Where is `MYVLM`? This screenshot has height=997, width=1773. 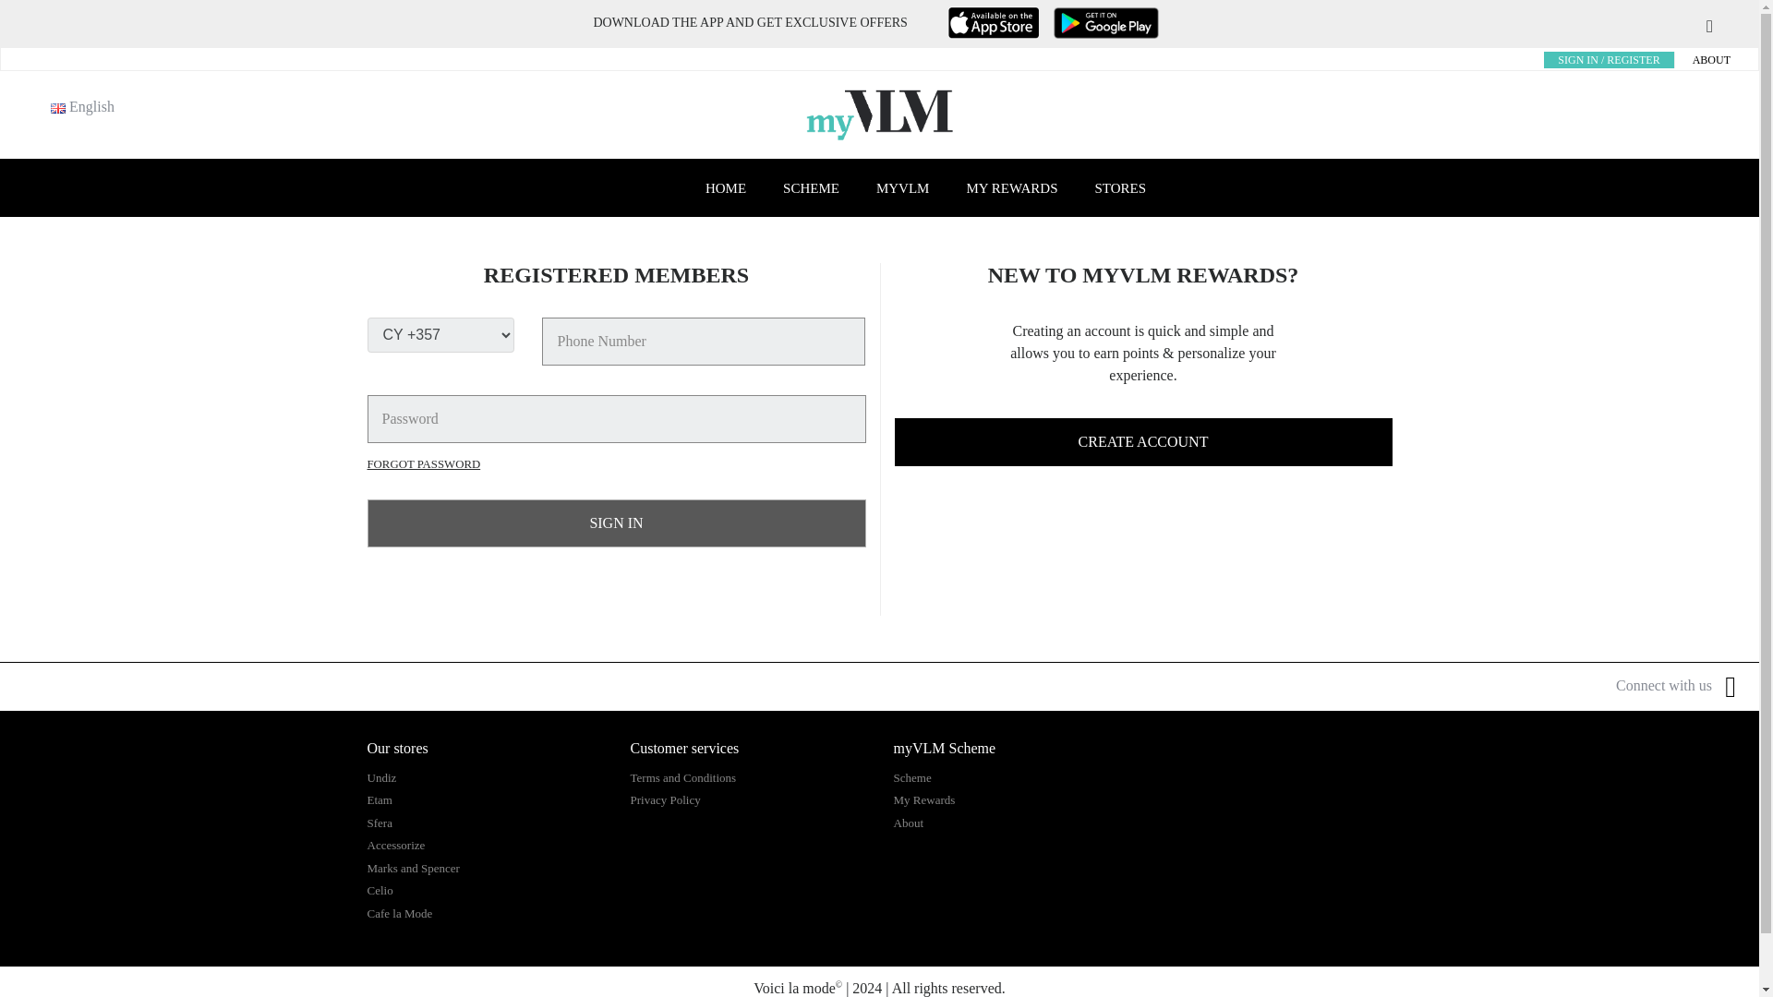 MYVLM is located at coordinates (903, 188).